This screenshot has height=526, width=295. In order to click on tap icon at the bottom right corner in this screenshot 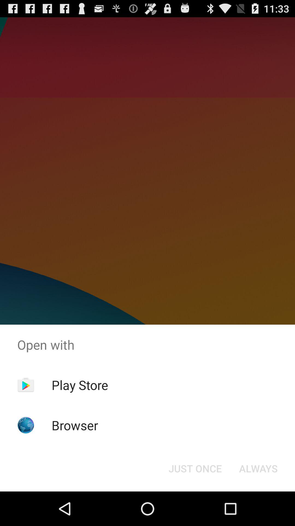, I will do `click(258, 468)`.